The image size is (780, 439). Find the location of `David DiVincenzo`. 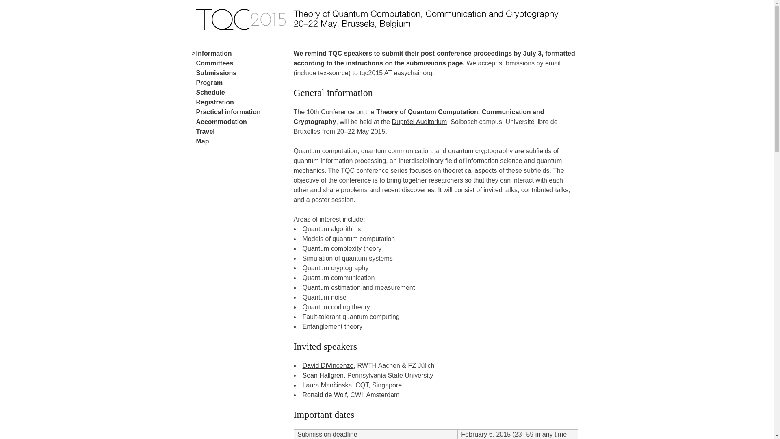

David DiVincenzo is located at coordinates (328, 366).